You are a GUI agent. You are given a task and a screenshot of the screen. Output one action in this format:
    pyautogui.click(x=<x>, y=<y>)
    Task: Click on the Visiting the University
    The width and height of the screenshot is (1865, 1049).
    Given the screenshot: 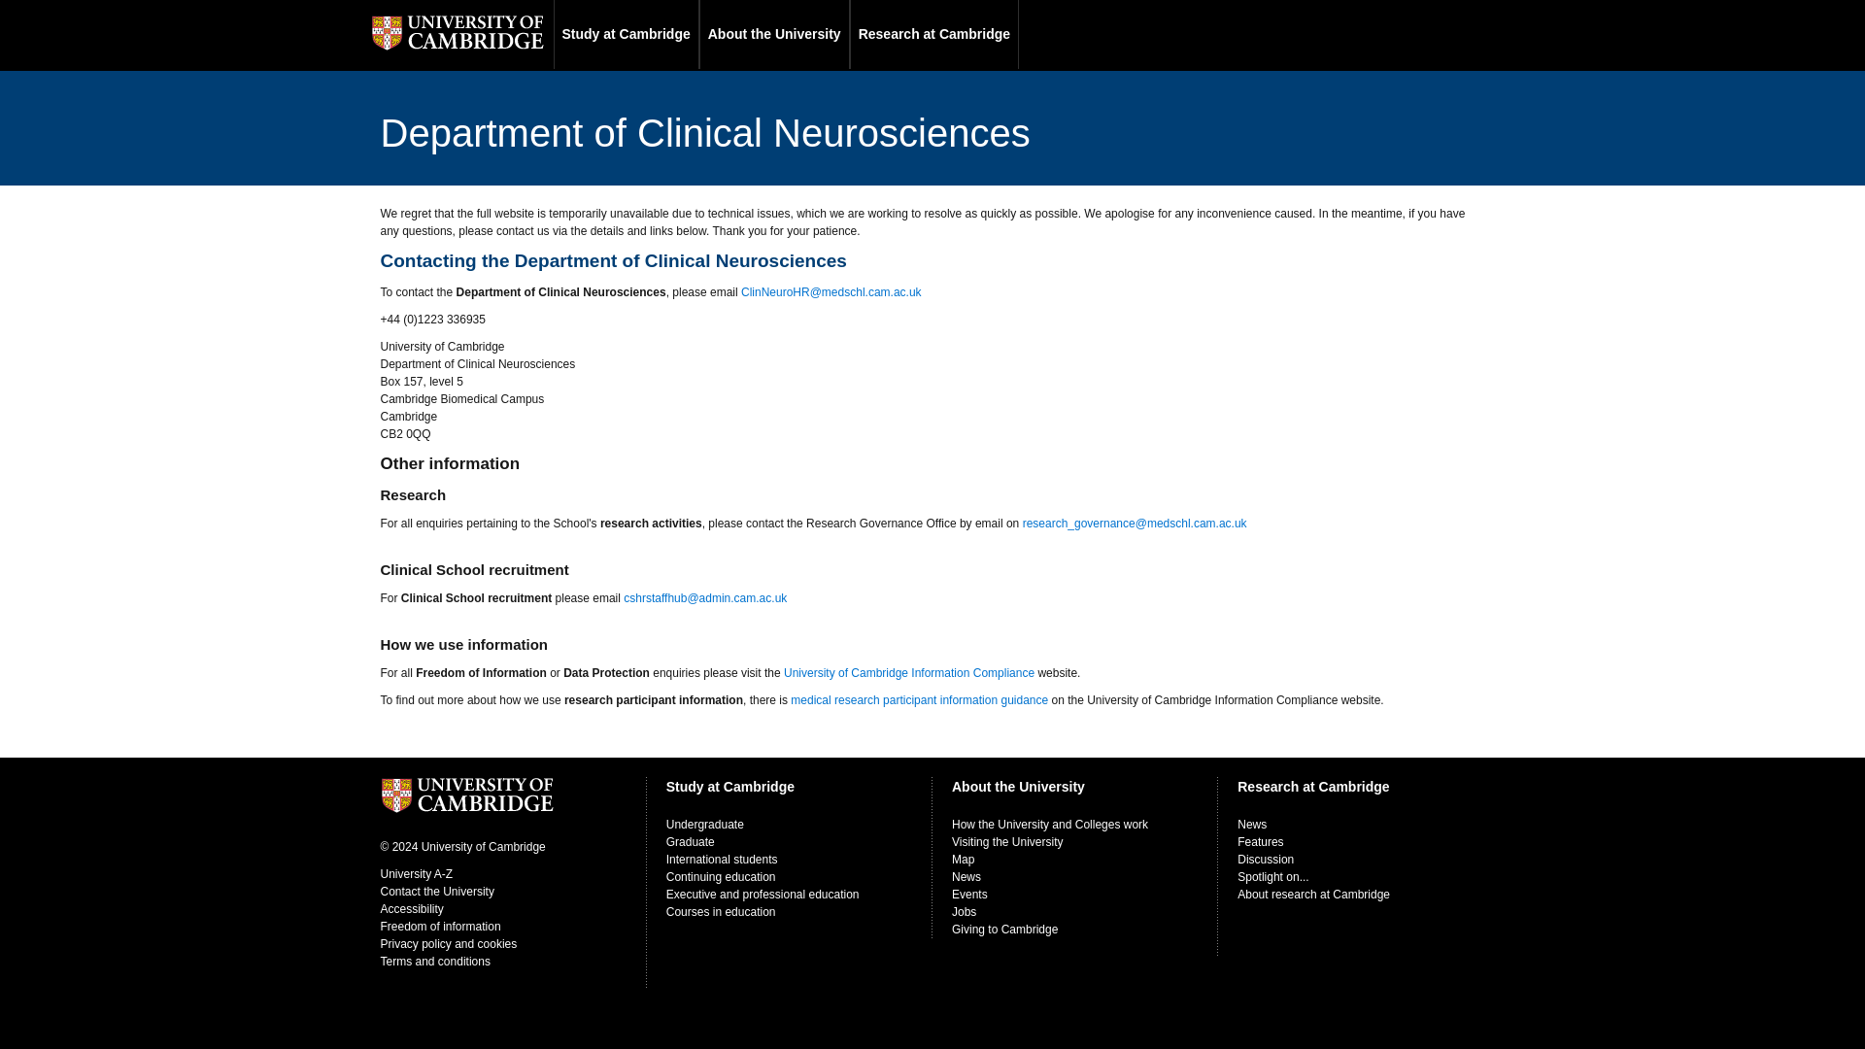 What is the action you would take?
    pyautogui.click(x=1006, y=841)
    